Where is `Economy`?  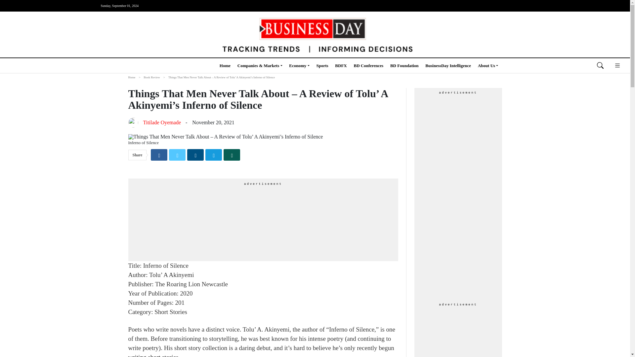
Economy is located at coordinates (299, 65).